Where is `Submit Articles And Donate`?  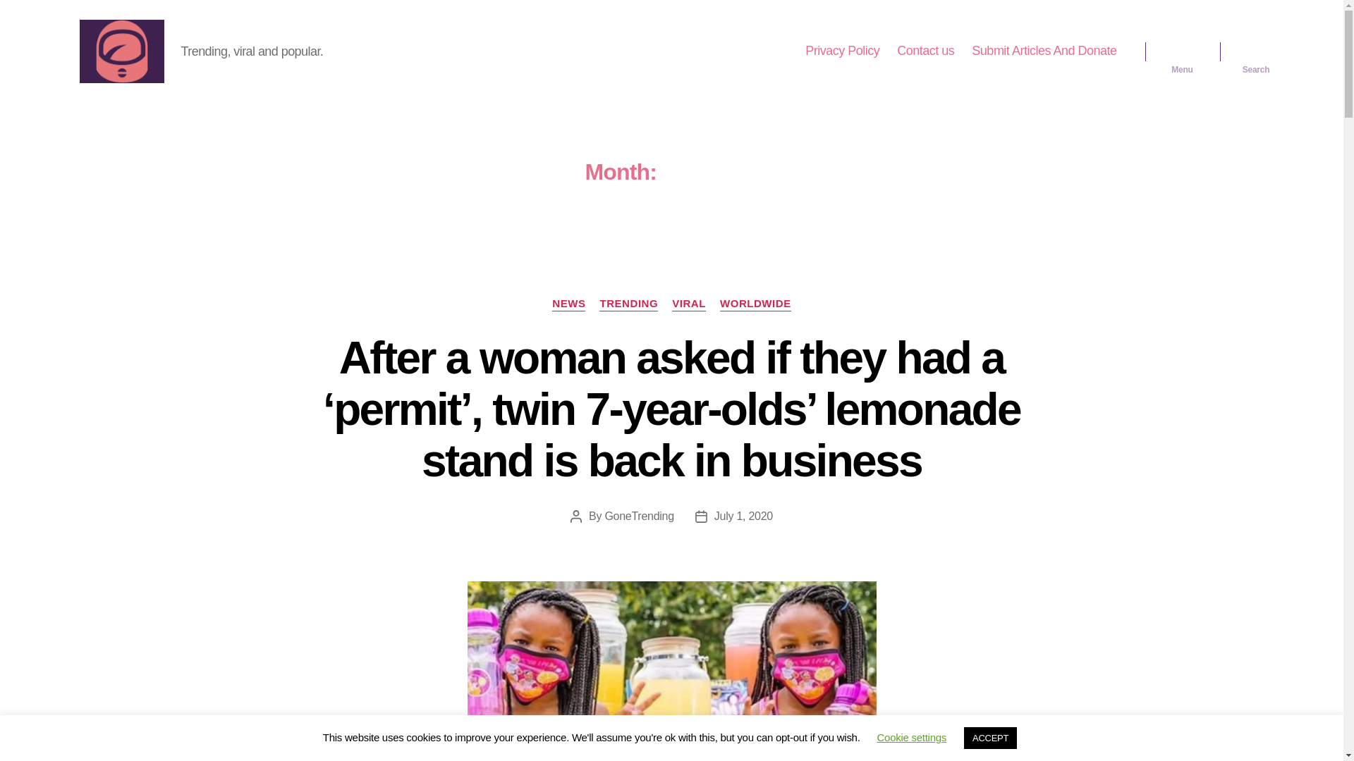 Submit Articles And Donate is located at coordinates (1044, 51).